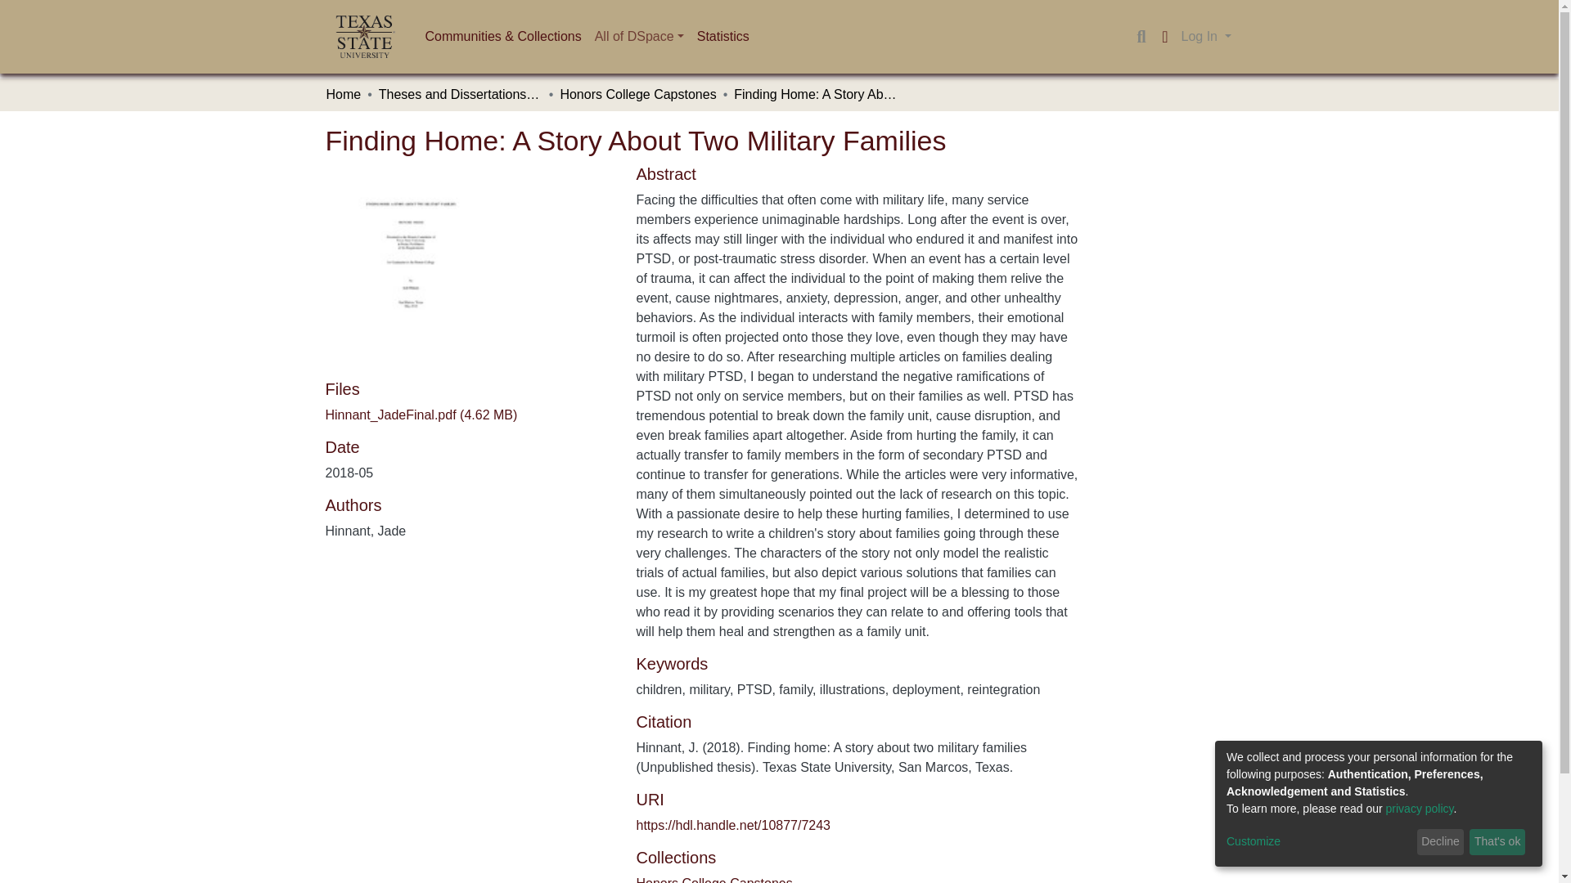  Describe the element at coordinates (723, 36) in the screenshot. I see `Statistics` at that location.